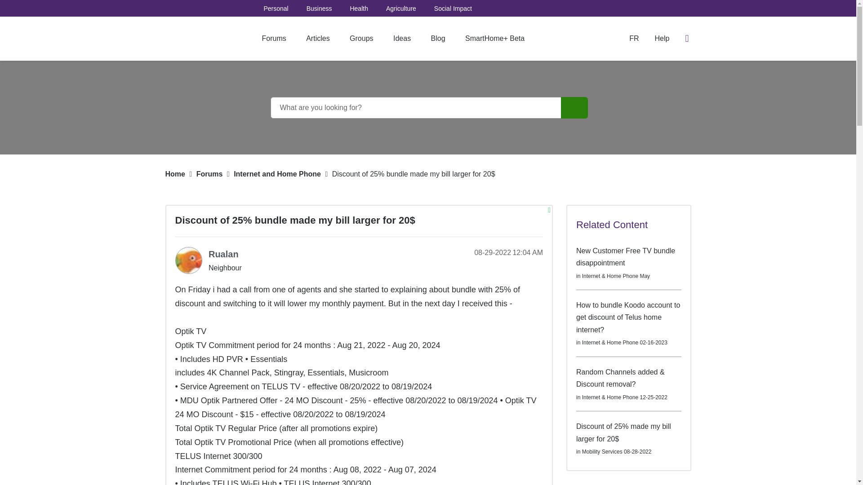  I want to click on Rualan, so click(188, 260).